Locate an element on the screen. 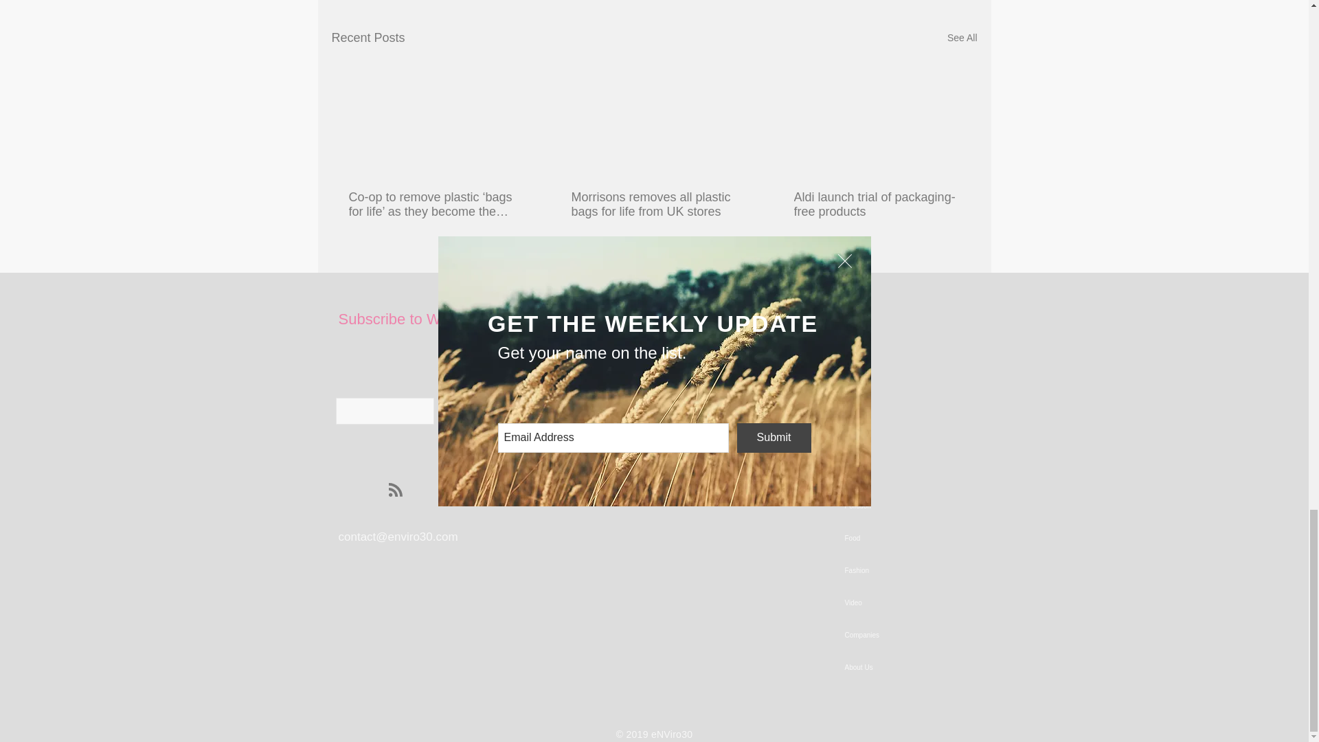  Subscribe to Weekly News is located at coordinates (427, 319).